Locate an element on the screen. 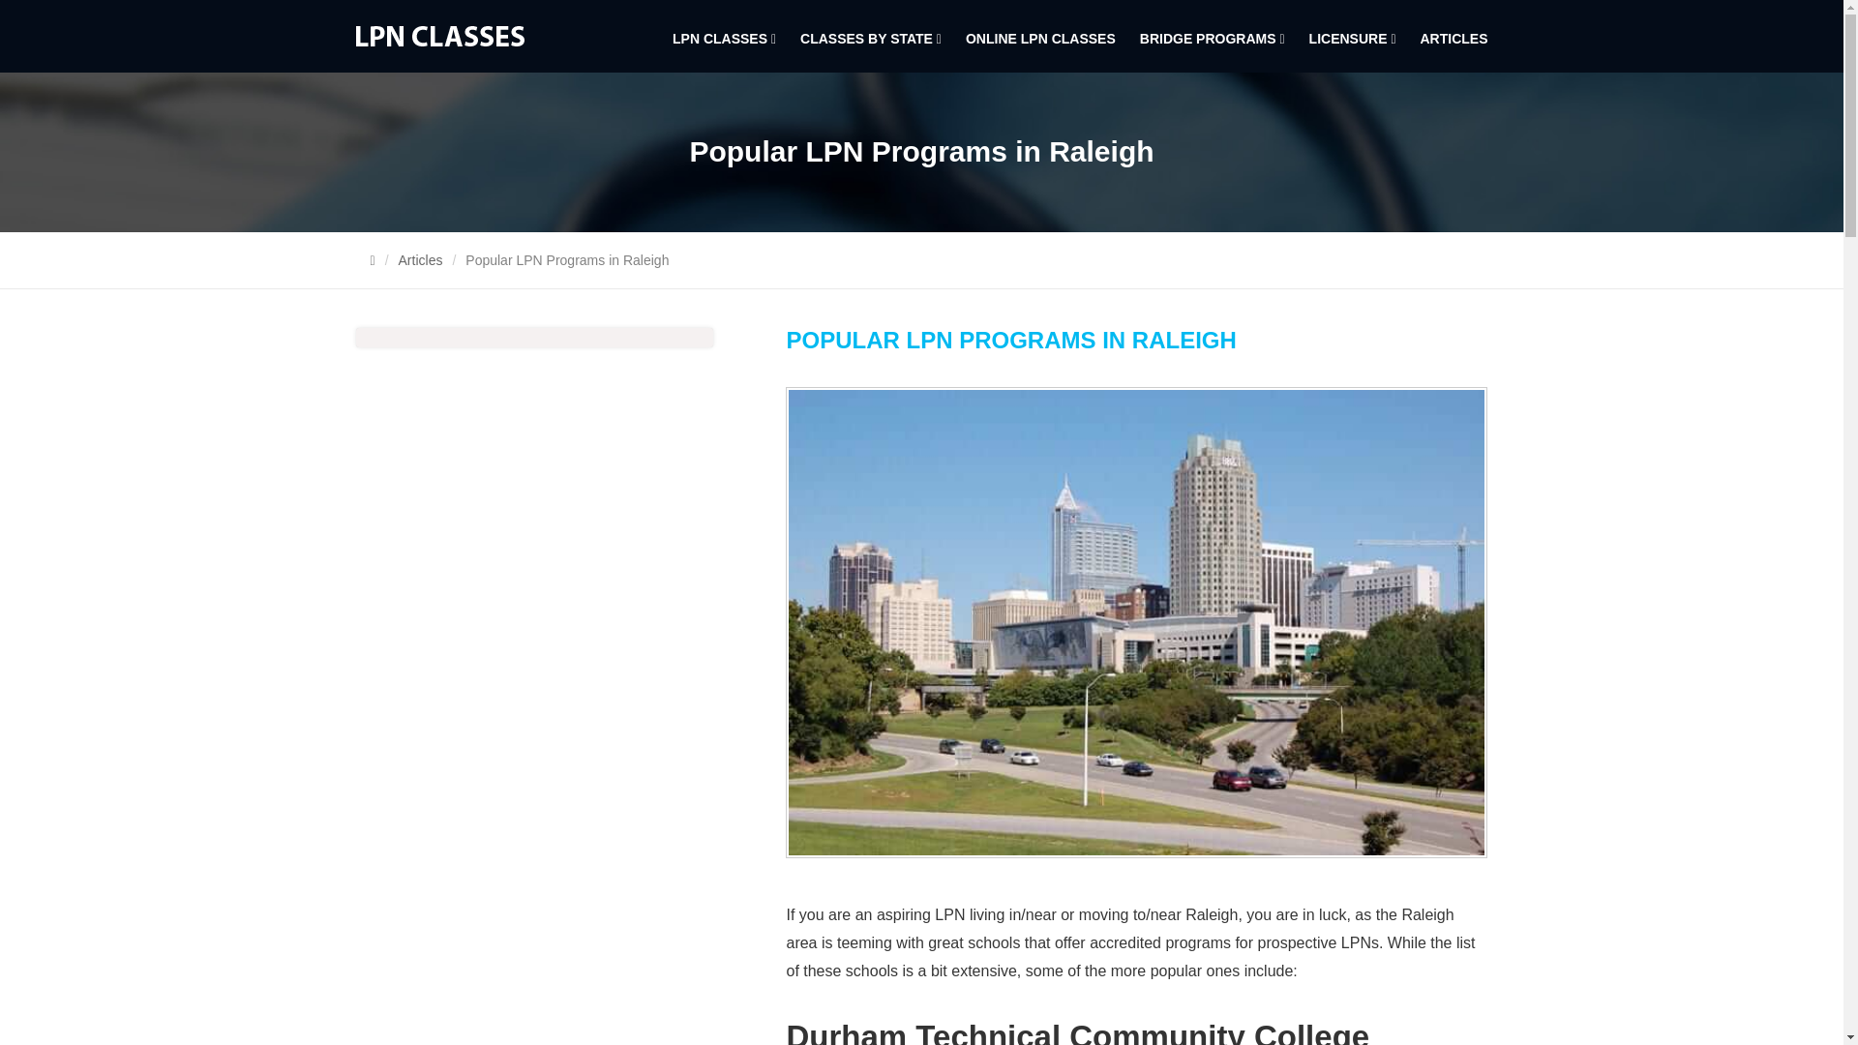 The height and width of the screenshot is (1045, 1858). ARTICLES is located at coordinates (1446, 39).